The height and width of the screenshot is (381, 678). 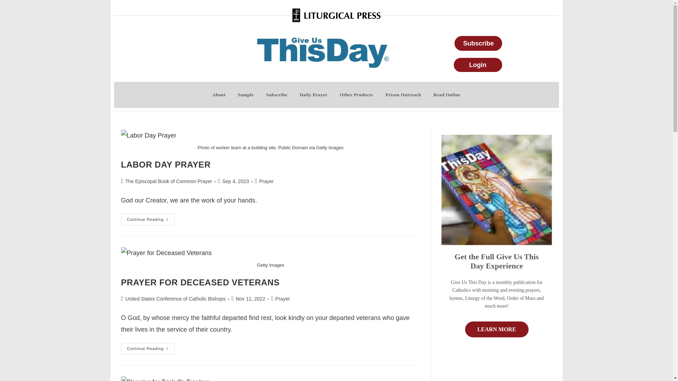 I want to click on Other Products, so click(x=356, y=95).